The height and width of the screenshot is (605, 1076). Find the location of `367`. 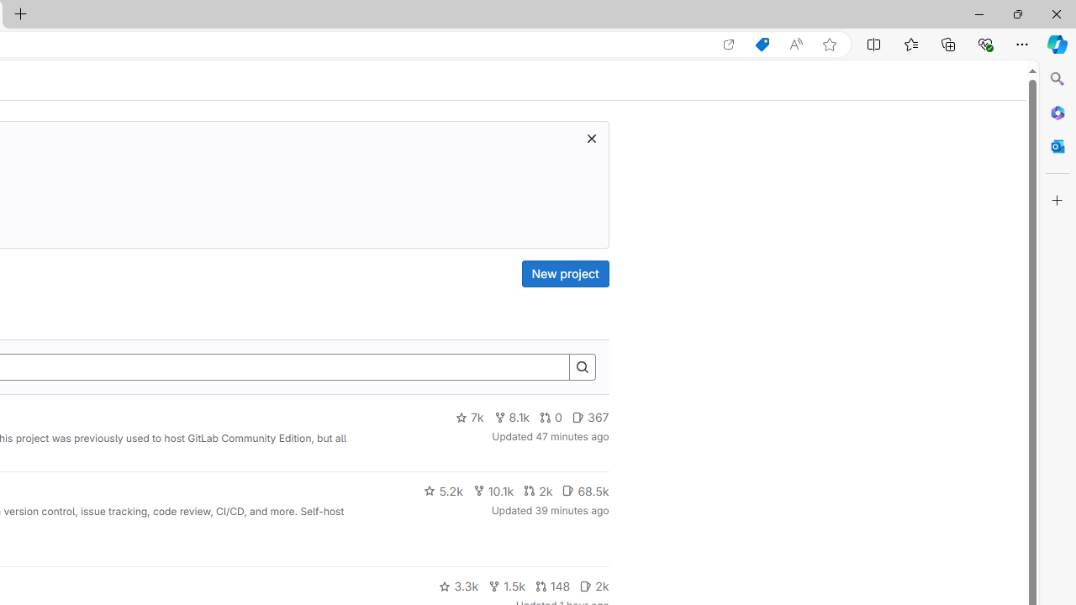

367 is located at coordinates (590, 418).